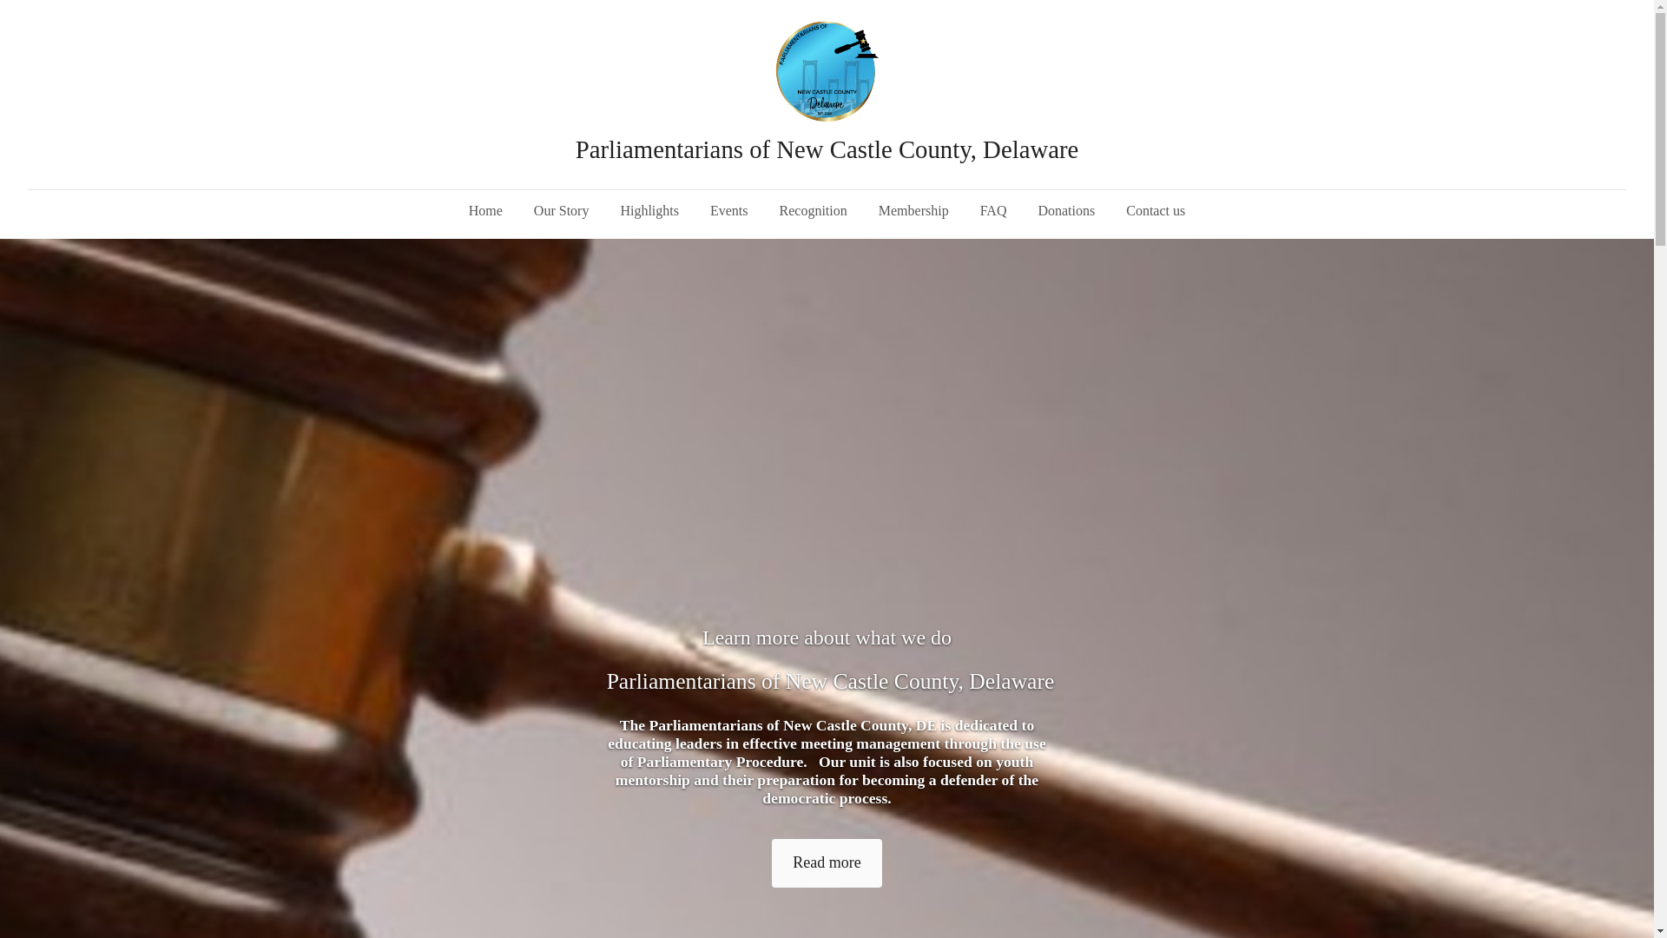 The image size is (1667, 938). What do you see at coordinates (1155, 210) in the screenshot?
I see `Contact us` at bounding box center [1155, 210].